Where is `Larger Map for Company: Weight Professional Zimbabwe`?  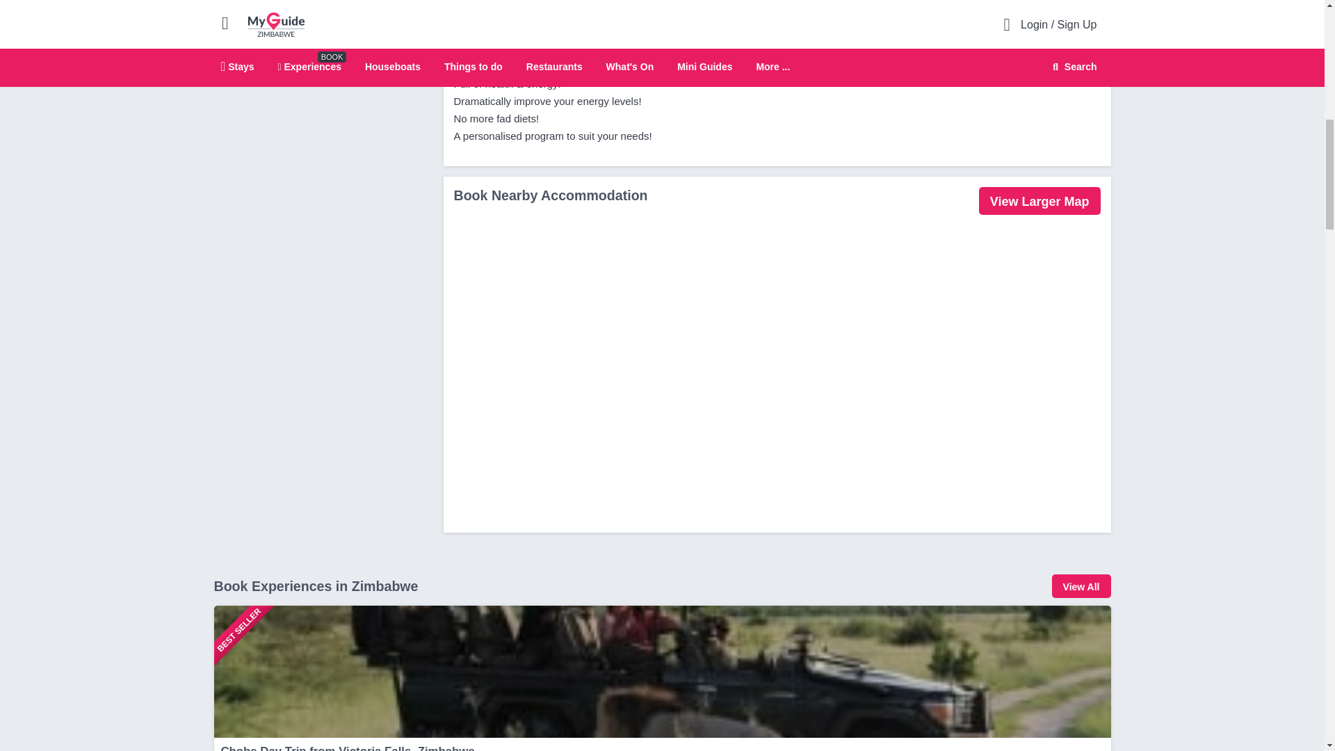 Larger Map for Company: Weight Professional Zimbabwe is located at coordinates (1039, 200).